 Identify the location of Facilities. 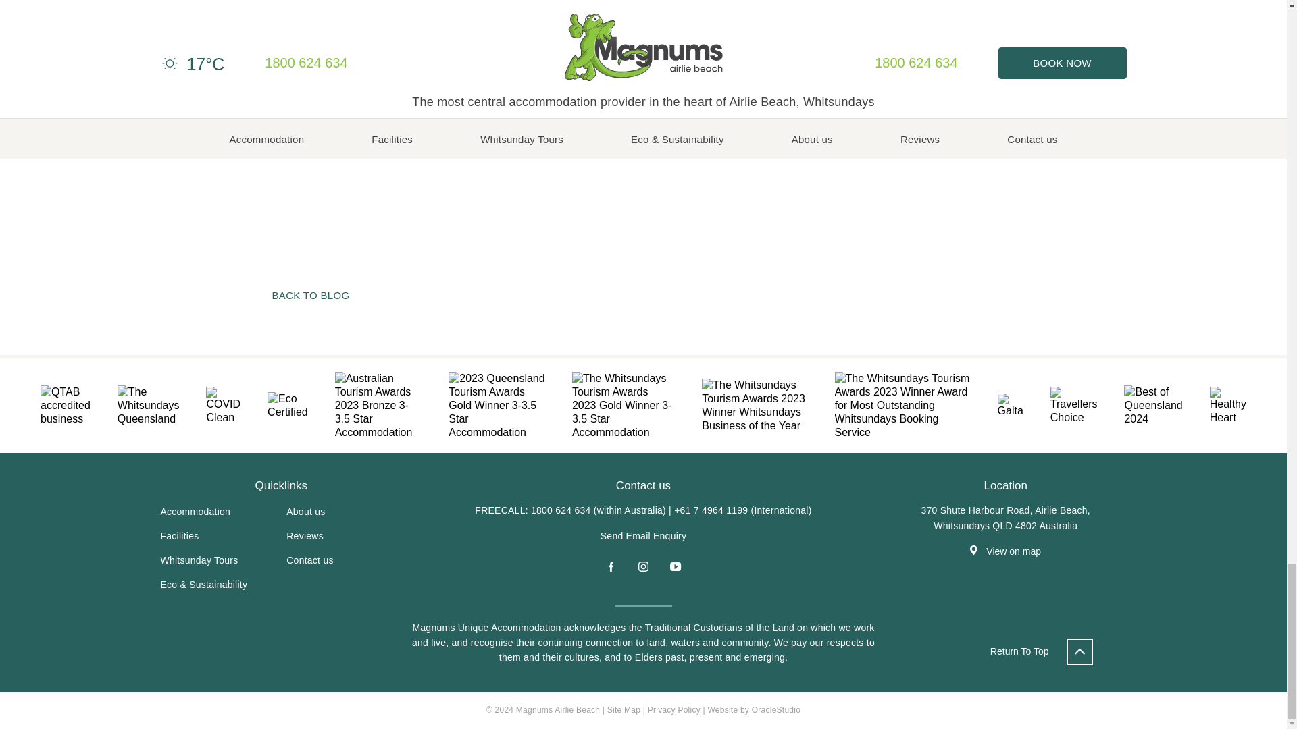
(180, 536).